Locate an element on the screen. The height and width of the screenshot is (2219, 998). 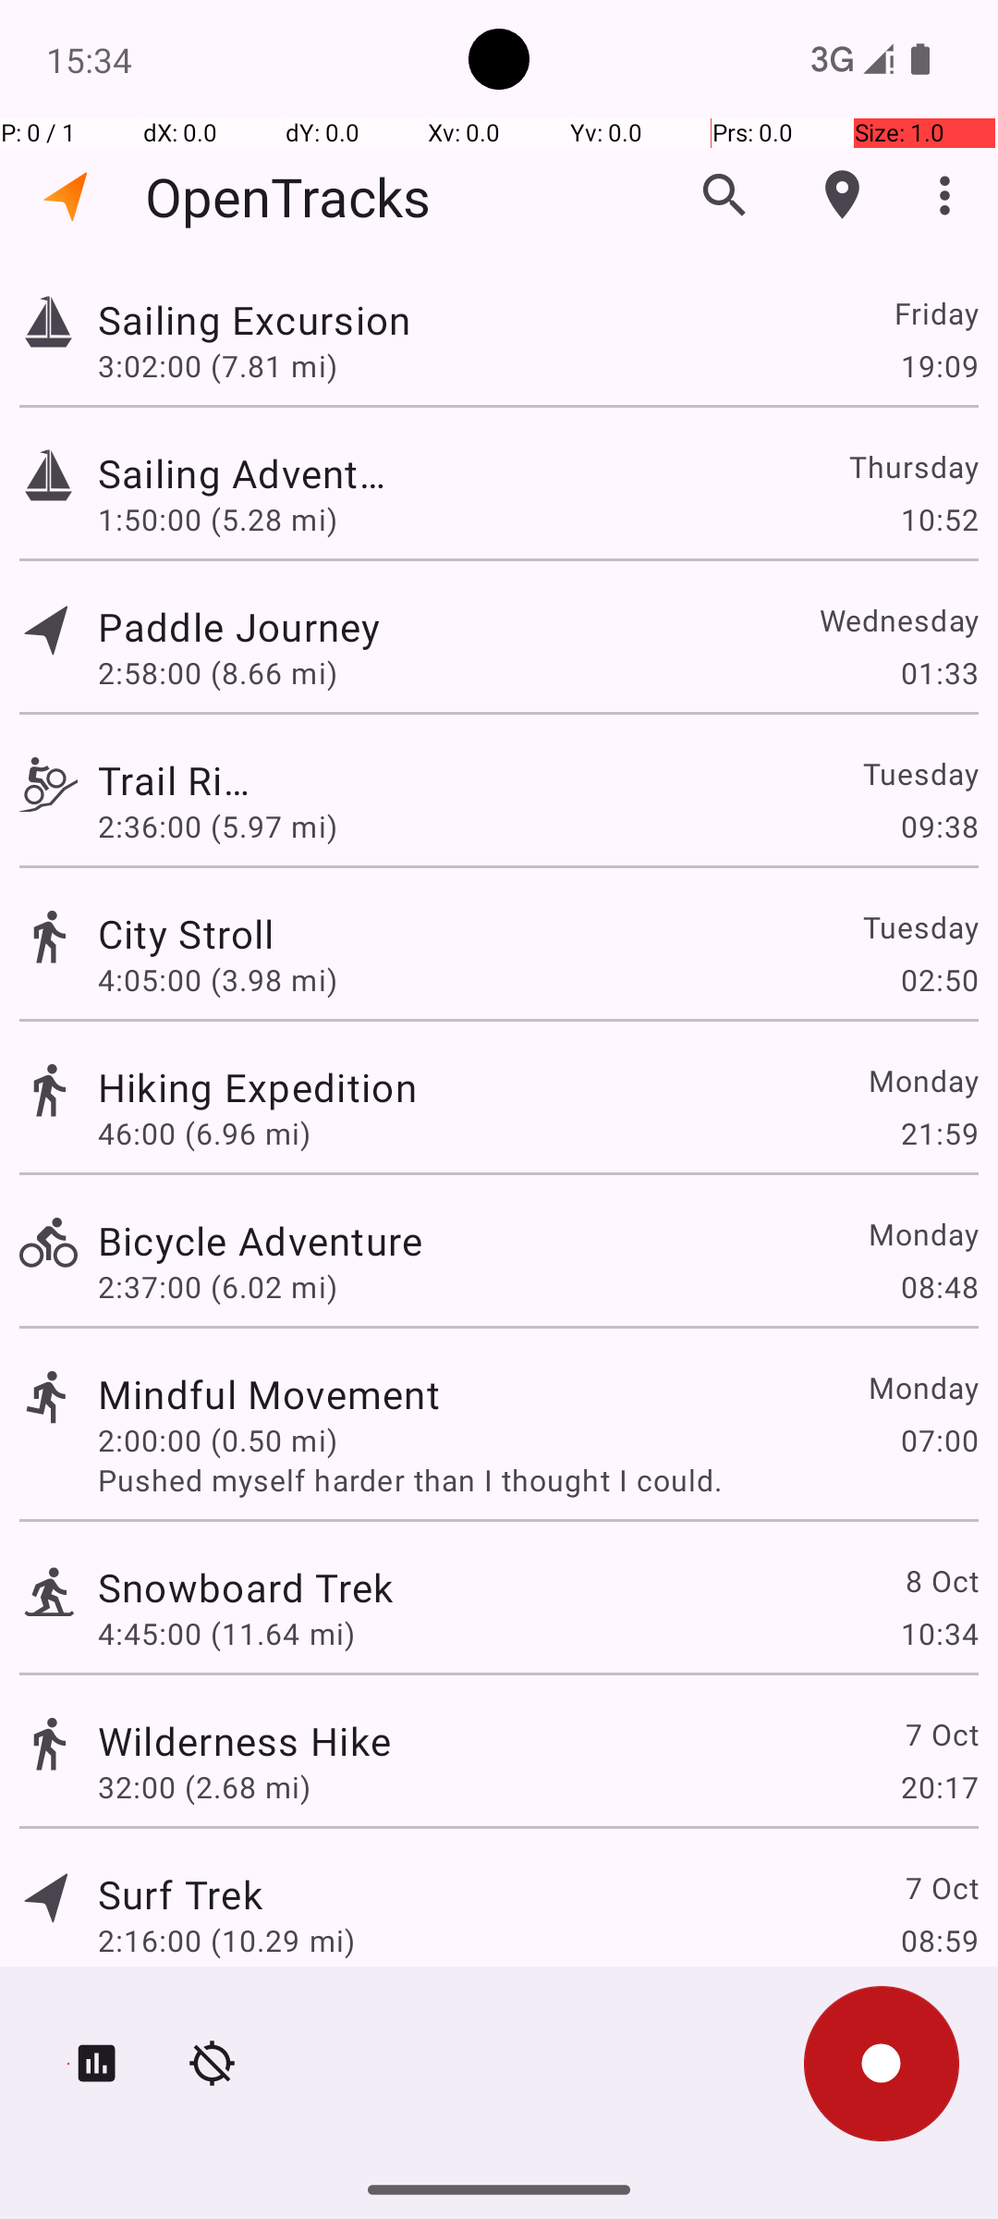
4:05:00 (3.98 mi) is located at coordinates (218, 980).